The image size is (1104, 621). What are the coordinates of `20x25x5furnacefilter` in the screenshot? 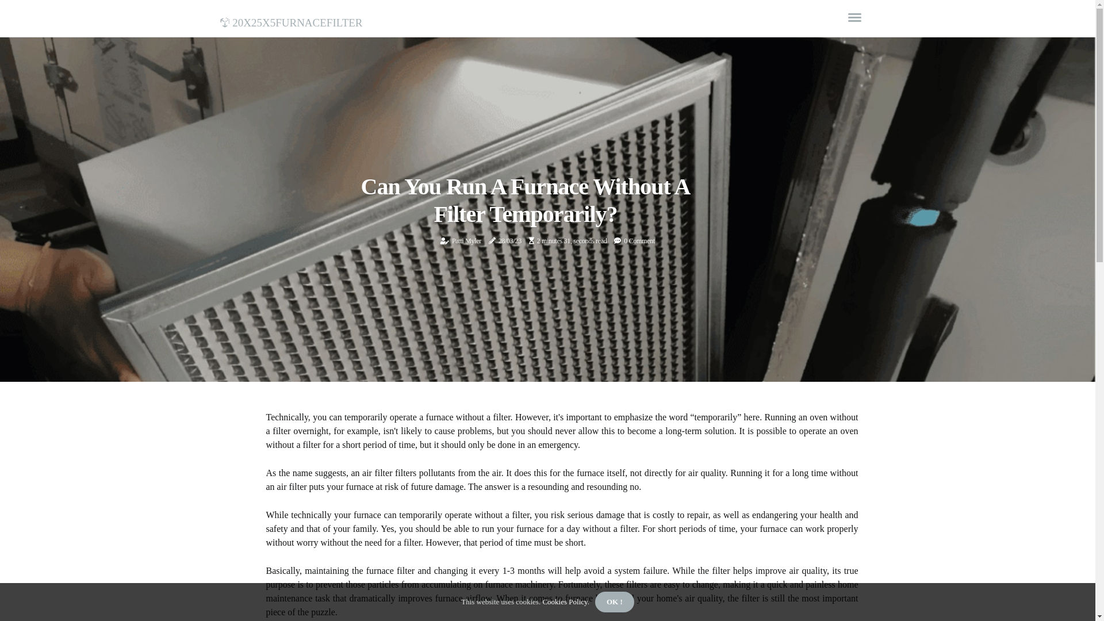 It's located at (291, 21).